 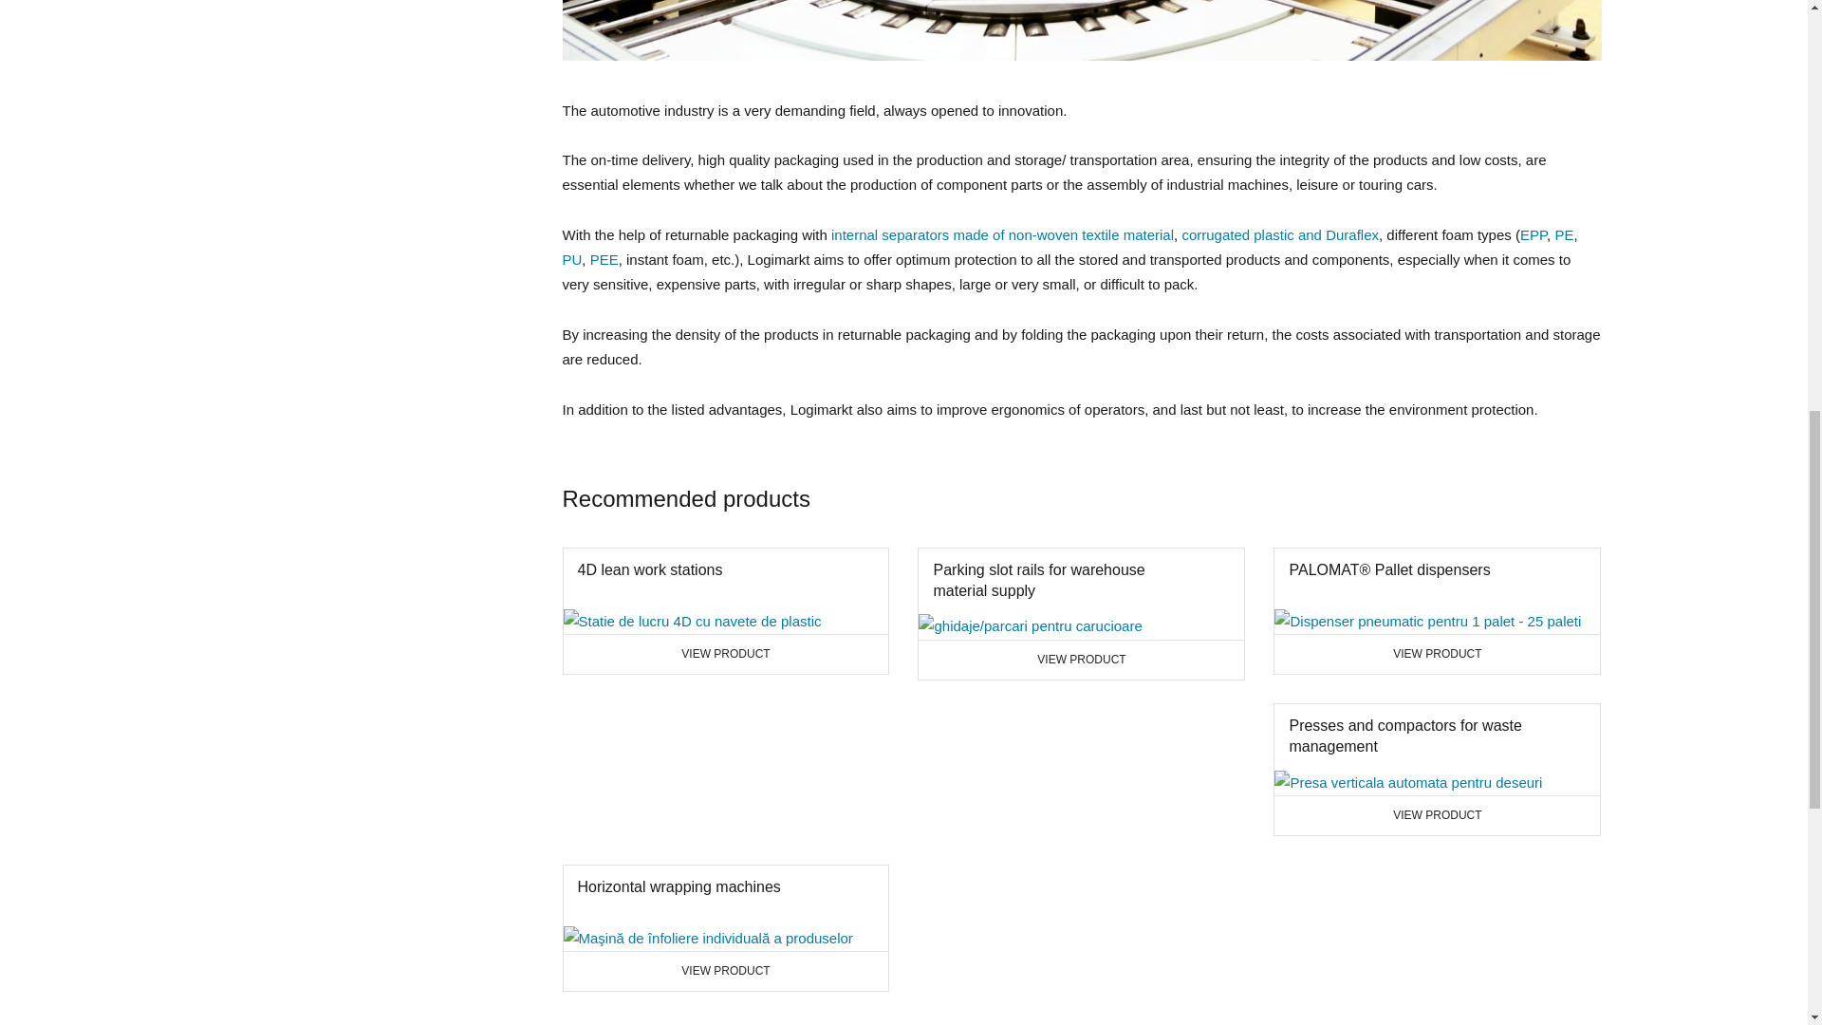 What do you see at coordinates (1279, 233) in the screenshot?
I see `corrugated plastic and Duraflex` at bounding box center [1279, 233].